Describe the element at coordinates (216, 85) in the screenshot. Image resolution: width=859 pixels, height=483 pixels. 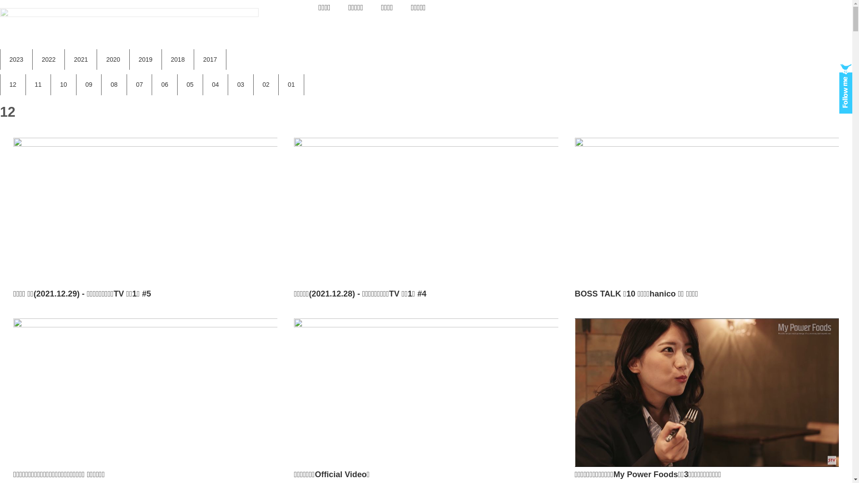
I see `04` at that location.